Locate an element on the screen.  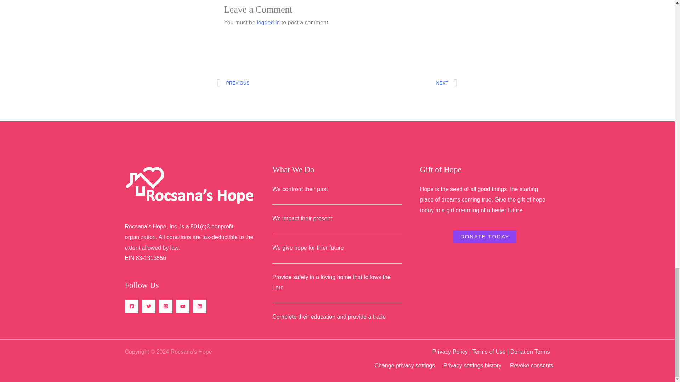
Privacy settings history is located at coordinates (277, 83).